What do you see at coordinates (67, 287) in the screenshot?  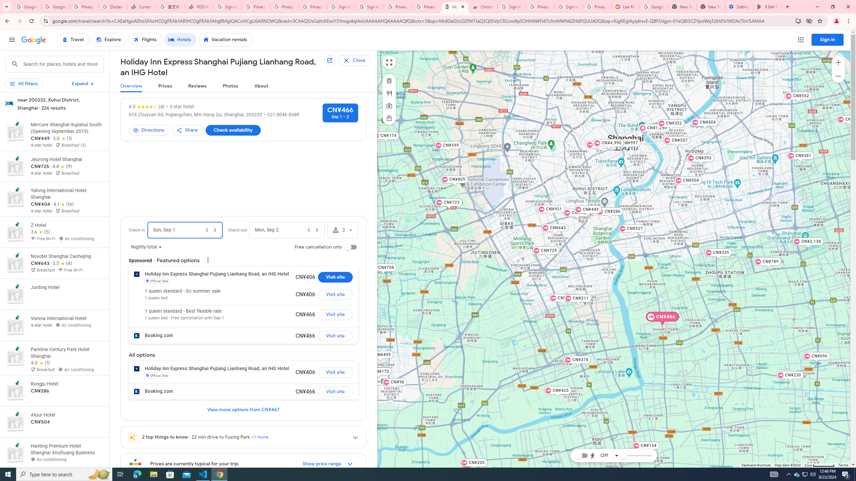 I see `View prices for Novotel Shanghai Caohejing` at bounding box center [67, 287].